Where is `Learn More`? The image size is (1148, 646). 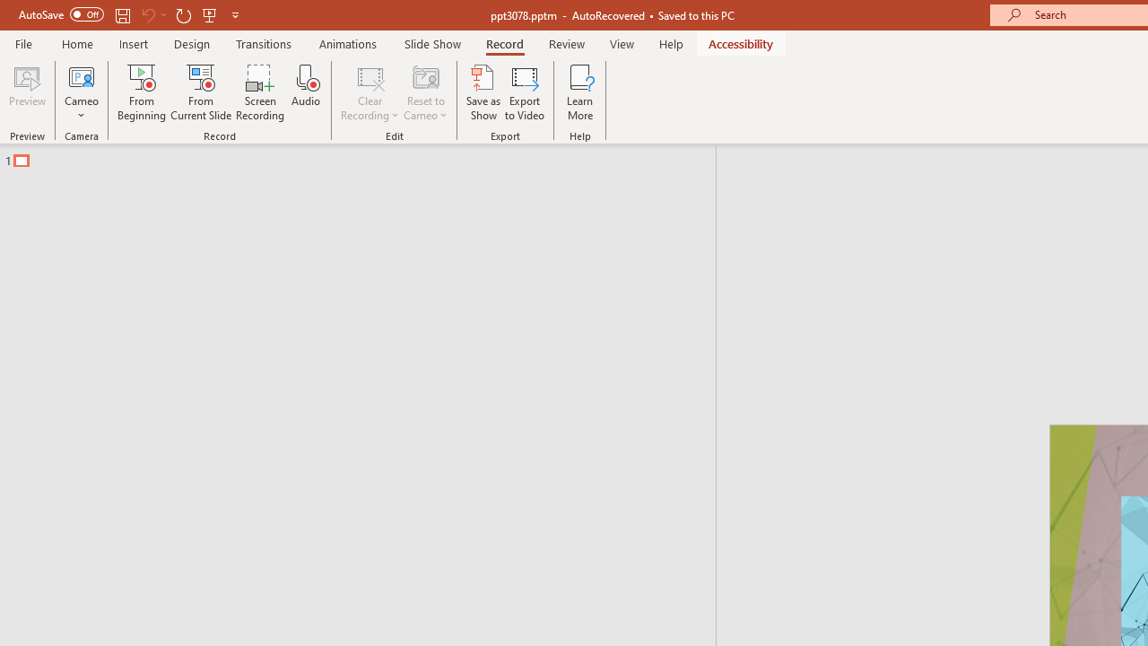
Learn More is located at coordinates (579, 92).